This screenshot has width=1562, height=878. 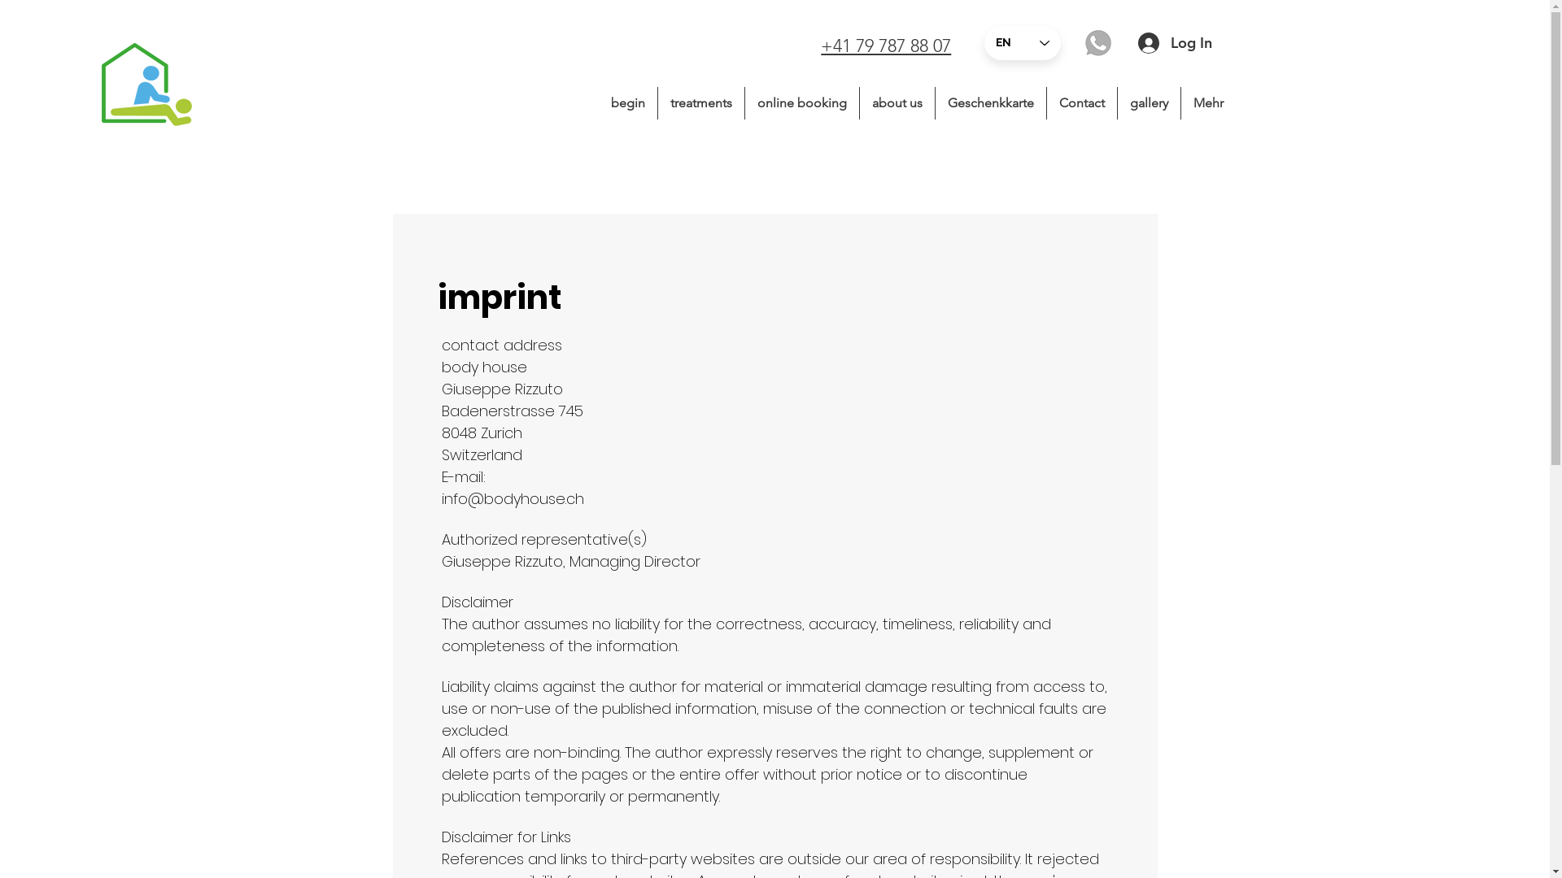 What do you see at coordinates (991, 103) in the screenshot?
I see `Geschenkkarte` at bounding box center [991, 103].